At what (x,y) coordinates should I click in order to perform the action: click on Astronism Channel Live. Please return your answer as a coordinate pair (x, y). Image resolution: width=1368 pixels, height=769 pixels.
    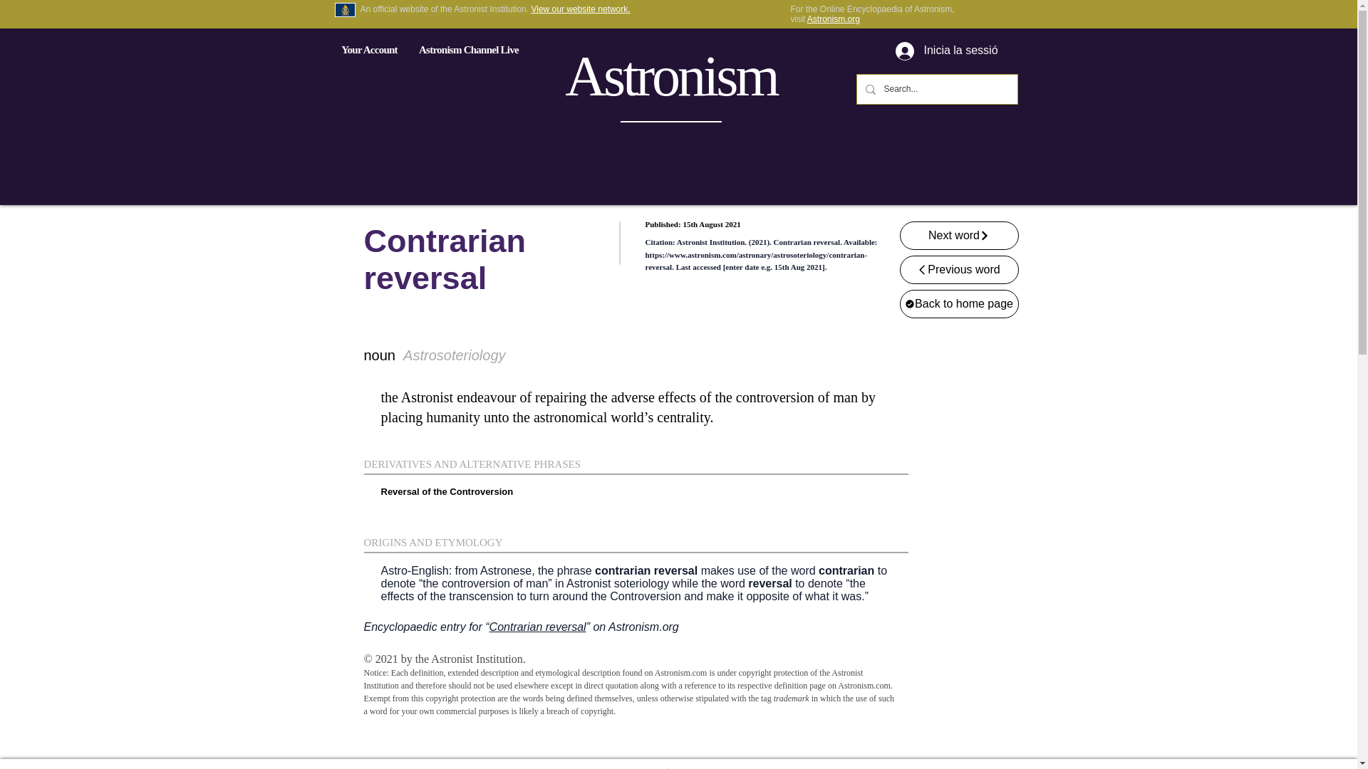
    Looking at the image, I should click on (468, 48).